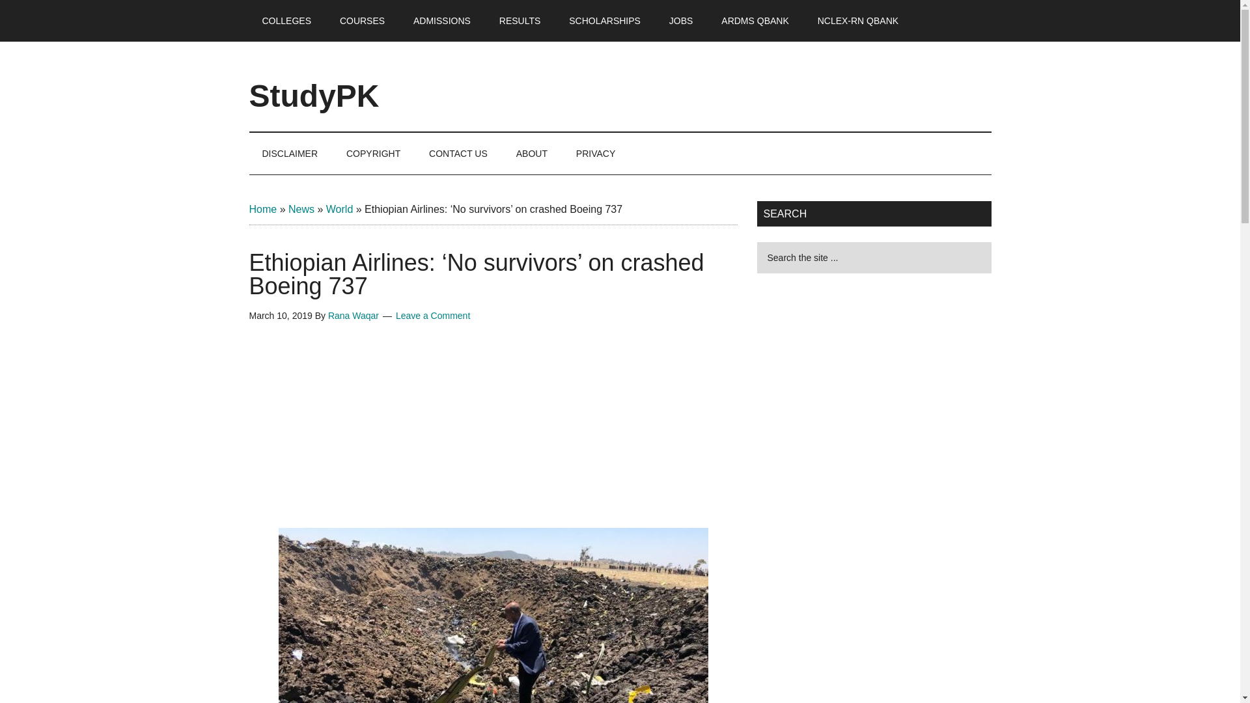  What do you see at coordinates (301, 210) in the screenshot?
I see `News` at bounding box center [301, 210].